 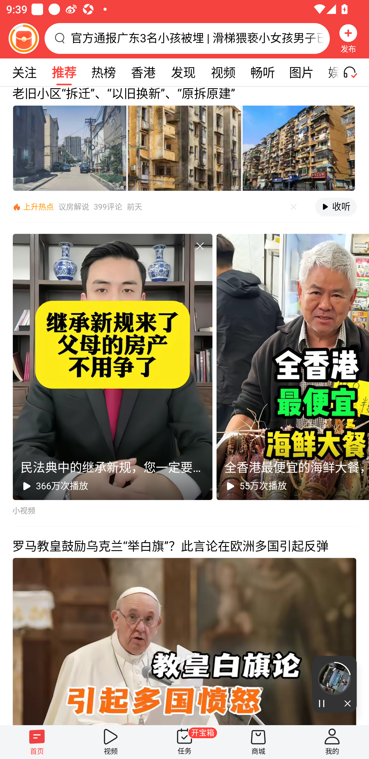 What do you see at coordinates (258, 742) in the screenshot?
I see `商城` at bounding box center [258, 742].